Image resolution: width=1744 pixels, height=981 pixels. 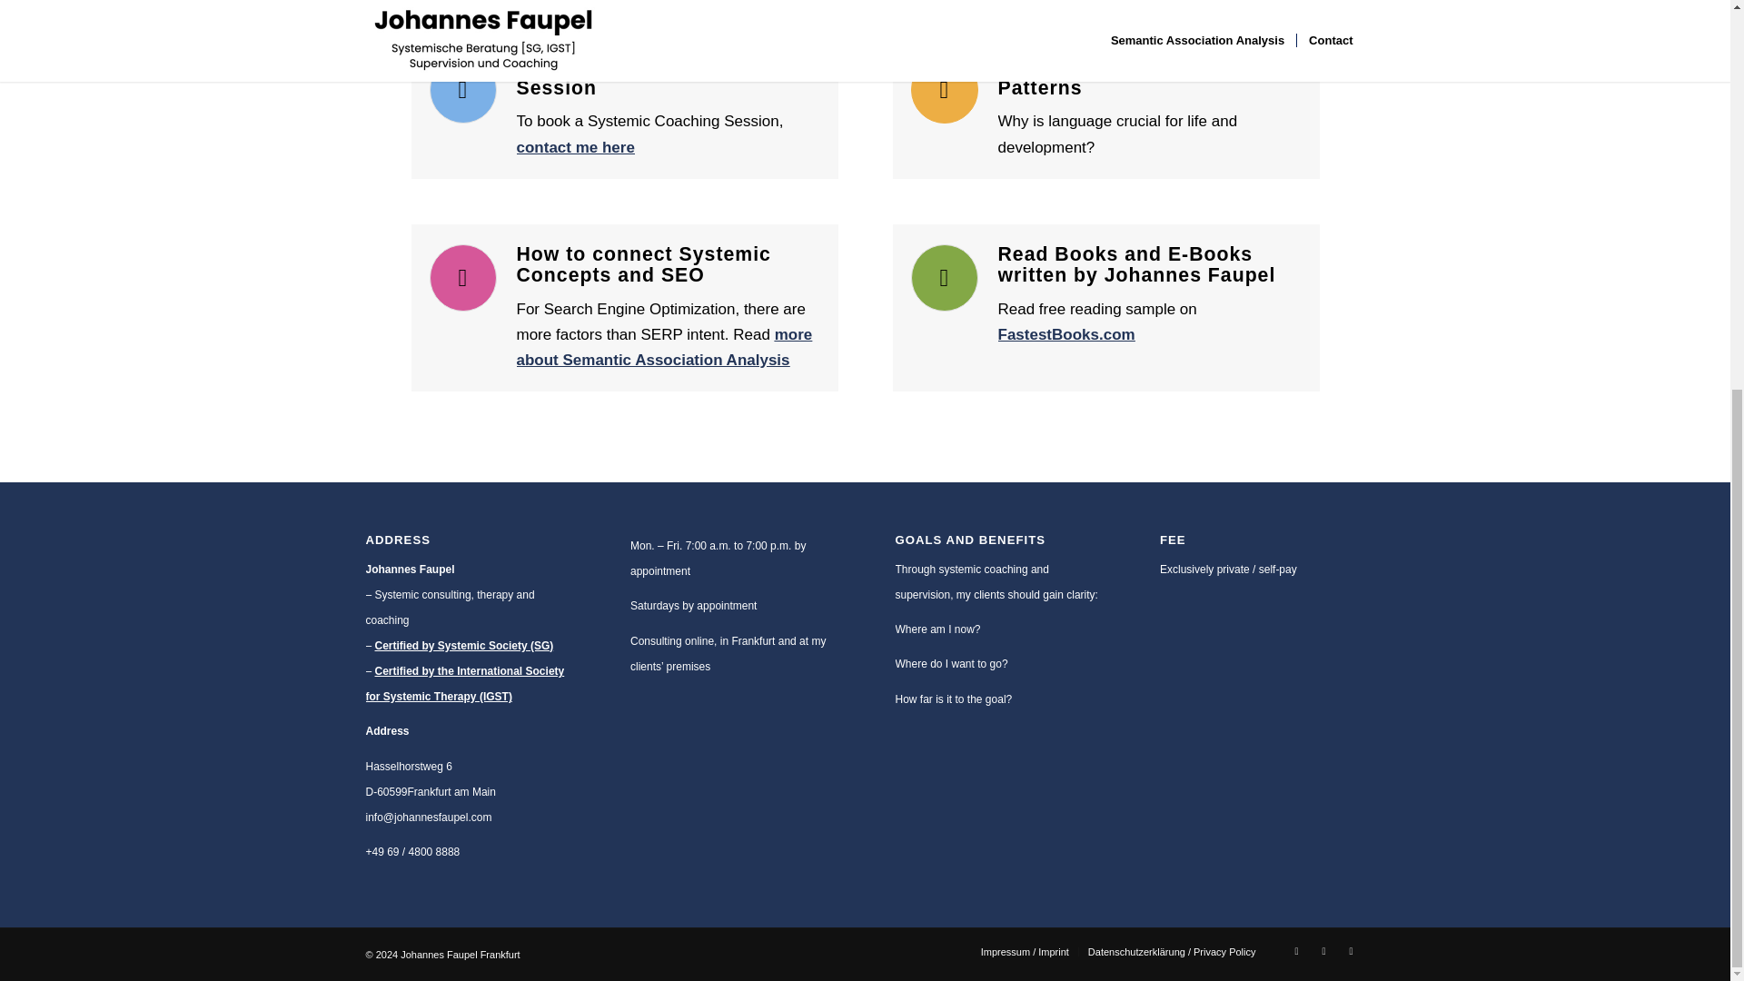 What do you see at coordinates (664, 347) in the screenshot?
I see `more about Semantic Association Analysis` at bounding box center [664, 347].